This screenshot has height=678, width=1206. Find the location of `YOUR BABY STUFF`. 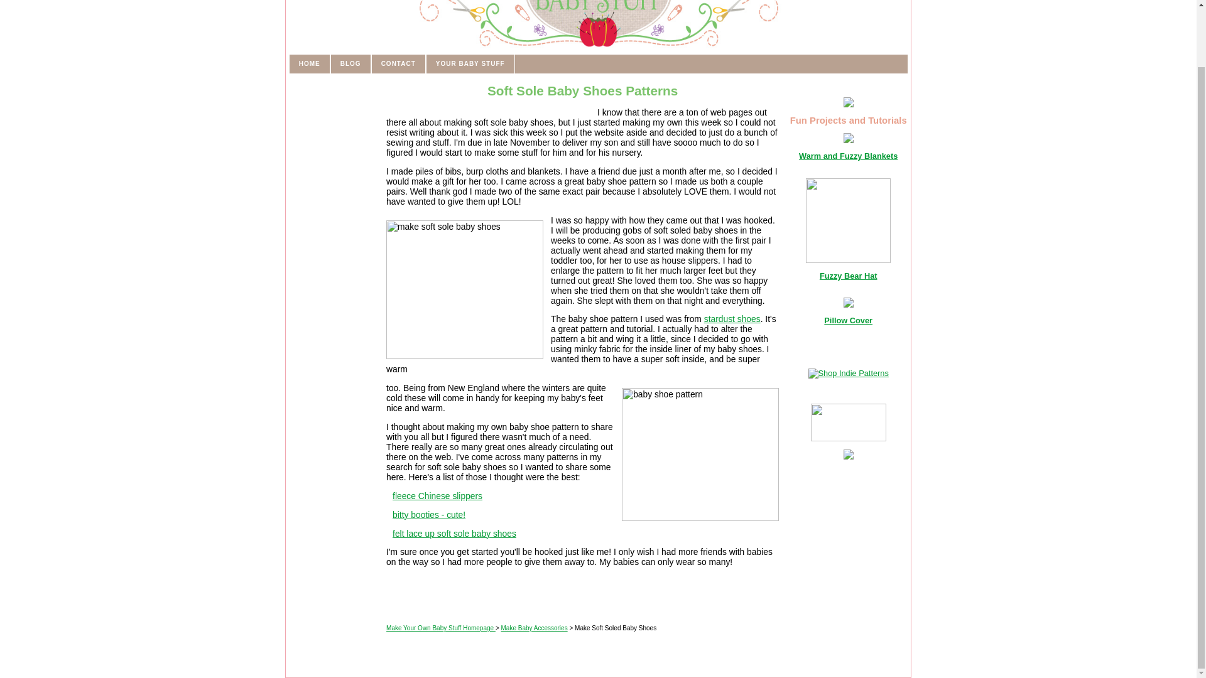

YOUR BABY STUFF is located at coordinates (470, 64).